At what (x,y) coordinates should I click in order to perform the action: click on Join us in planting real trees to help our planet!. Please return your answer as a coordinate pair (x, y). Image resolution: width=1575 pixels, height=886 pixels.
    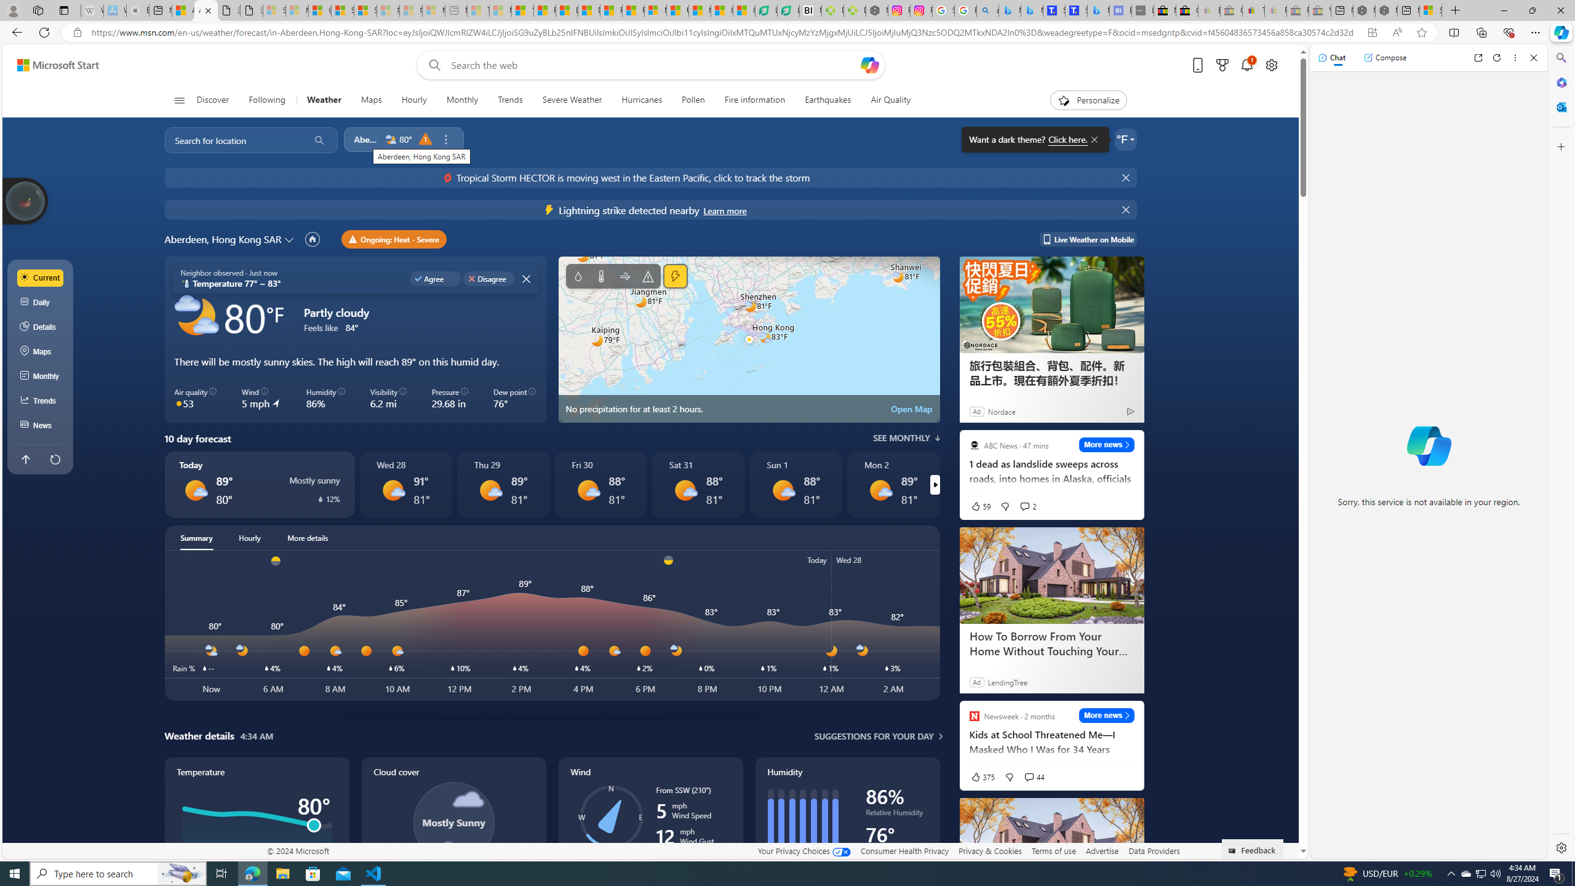
    Looking at the image, I should click on (26, 201).